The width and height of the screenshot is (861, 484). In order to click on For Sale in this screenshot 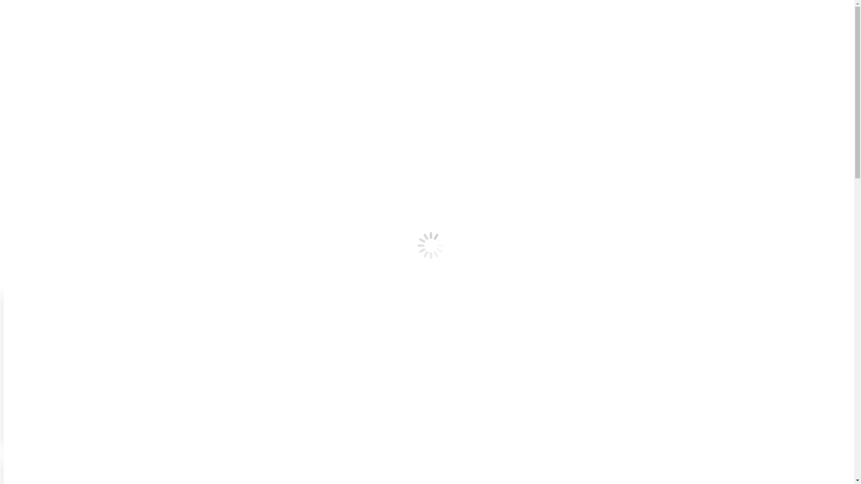, I will do `click(34, 172)`.